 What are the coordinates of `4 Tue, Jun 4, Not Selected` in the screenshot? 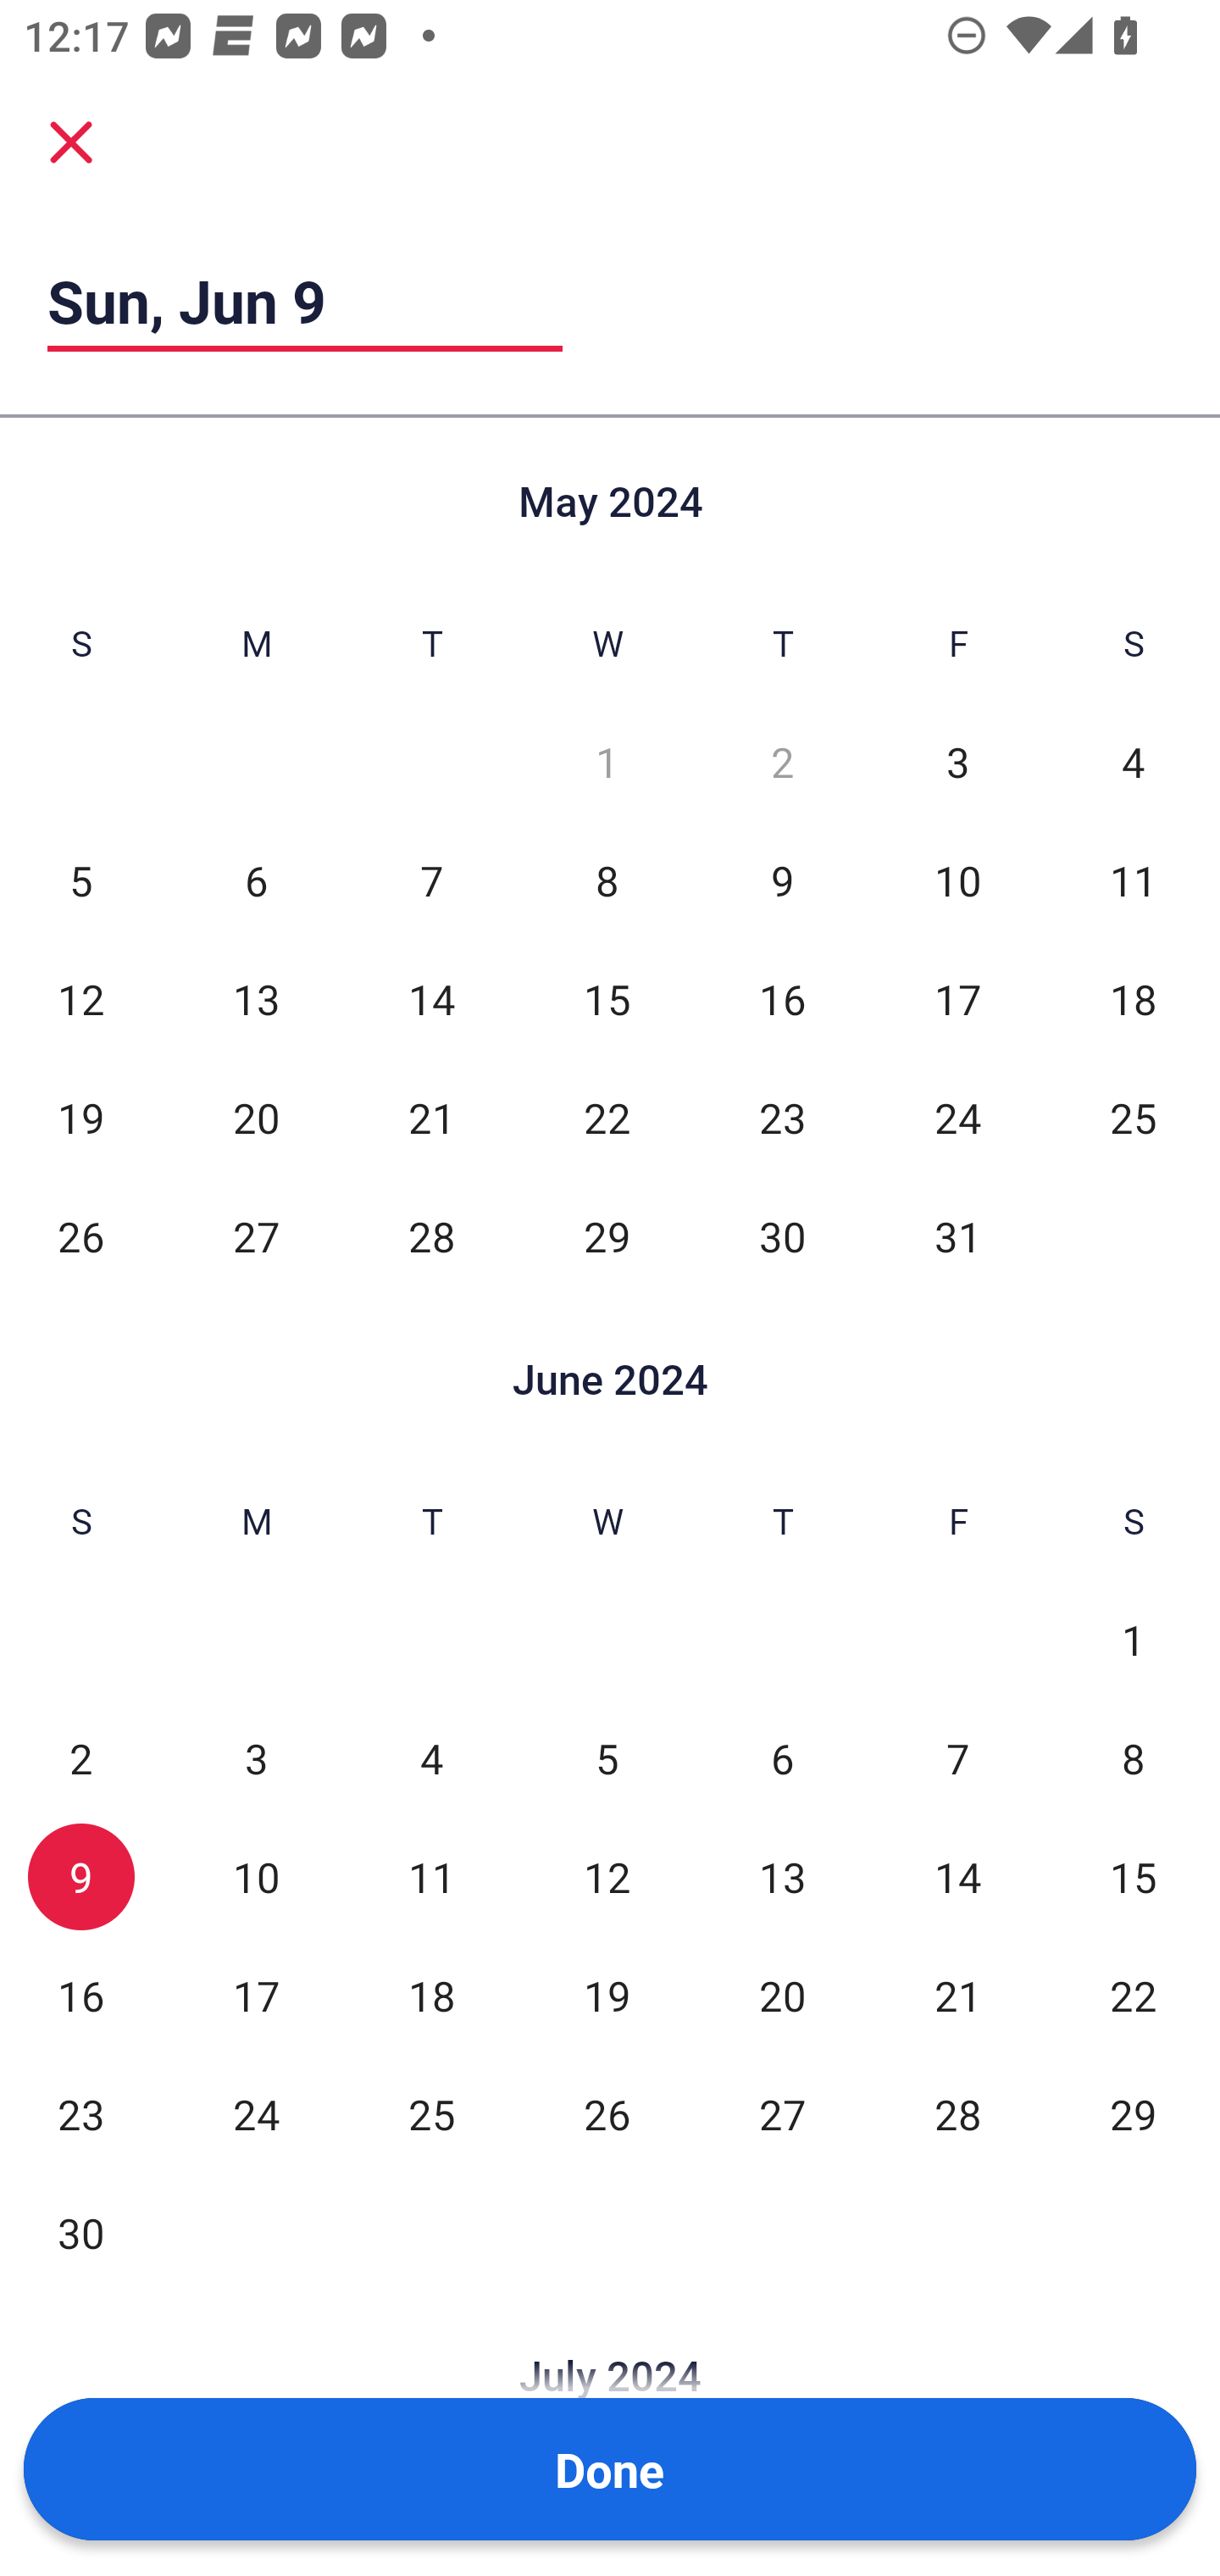 It's located at (432, 1759).